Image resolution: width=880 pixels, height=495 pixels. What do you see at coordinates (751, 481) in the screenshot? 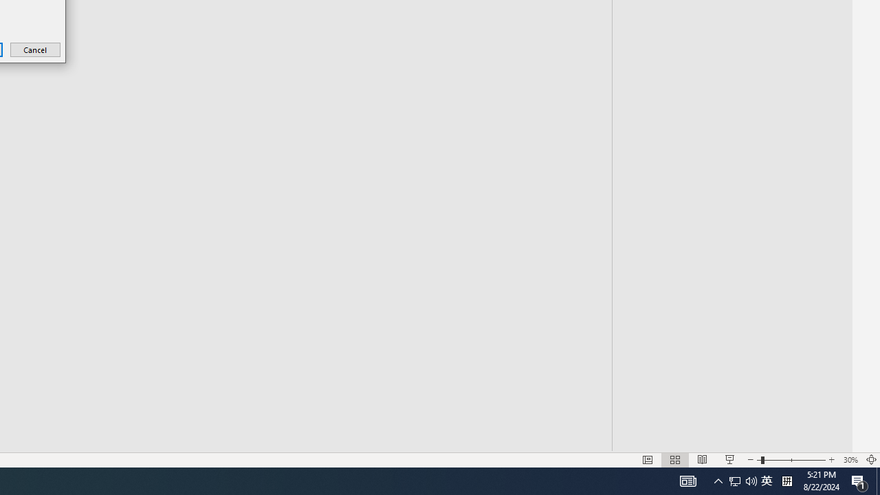
I see `Normal` at bounding box center [751, 481].